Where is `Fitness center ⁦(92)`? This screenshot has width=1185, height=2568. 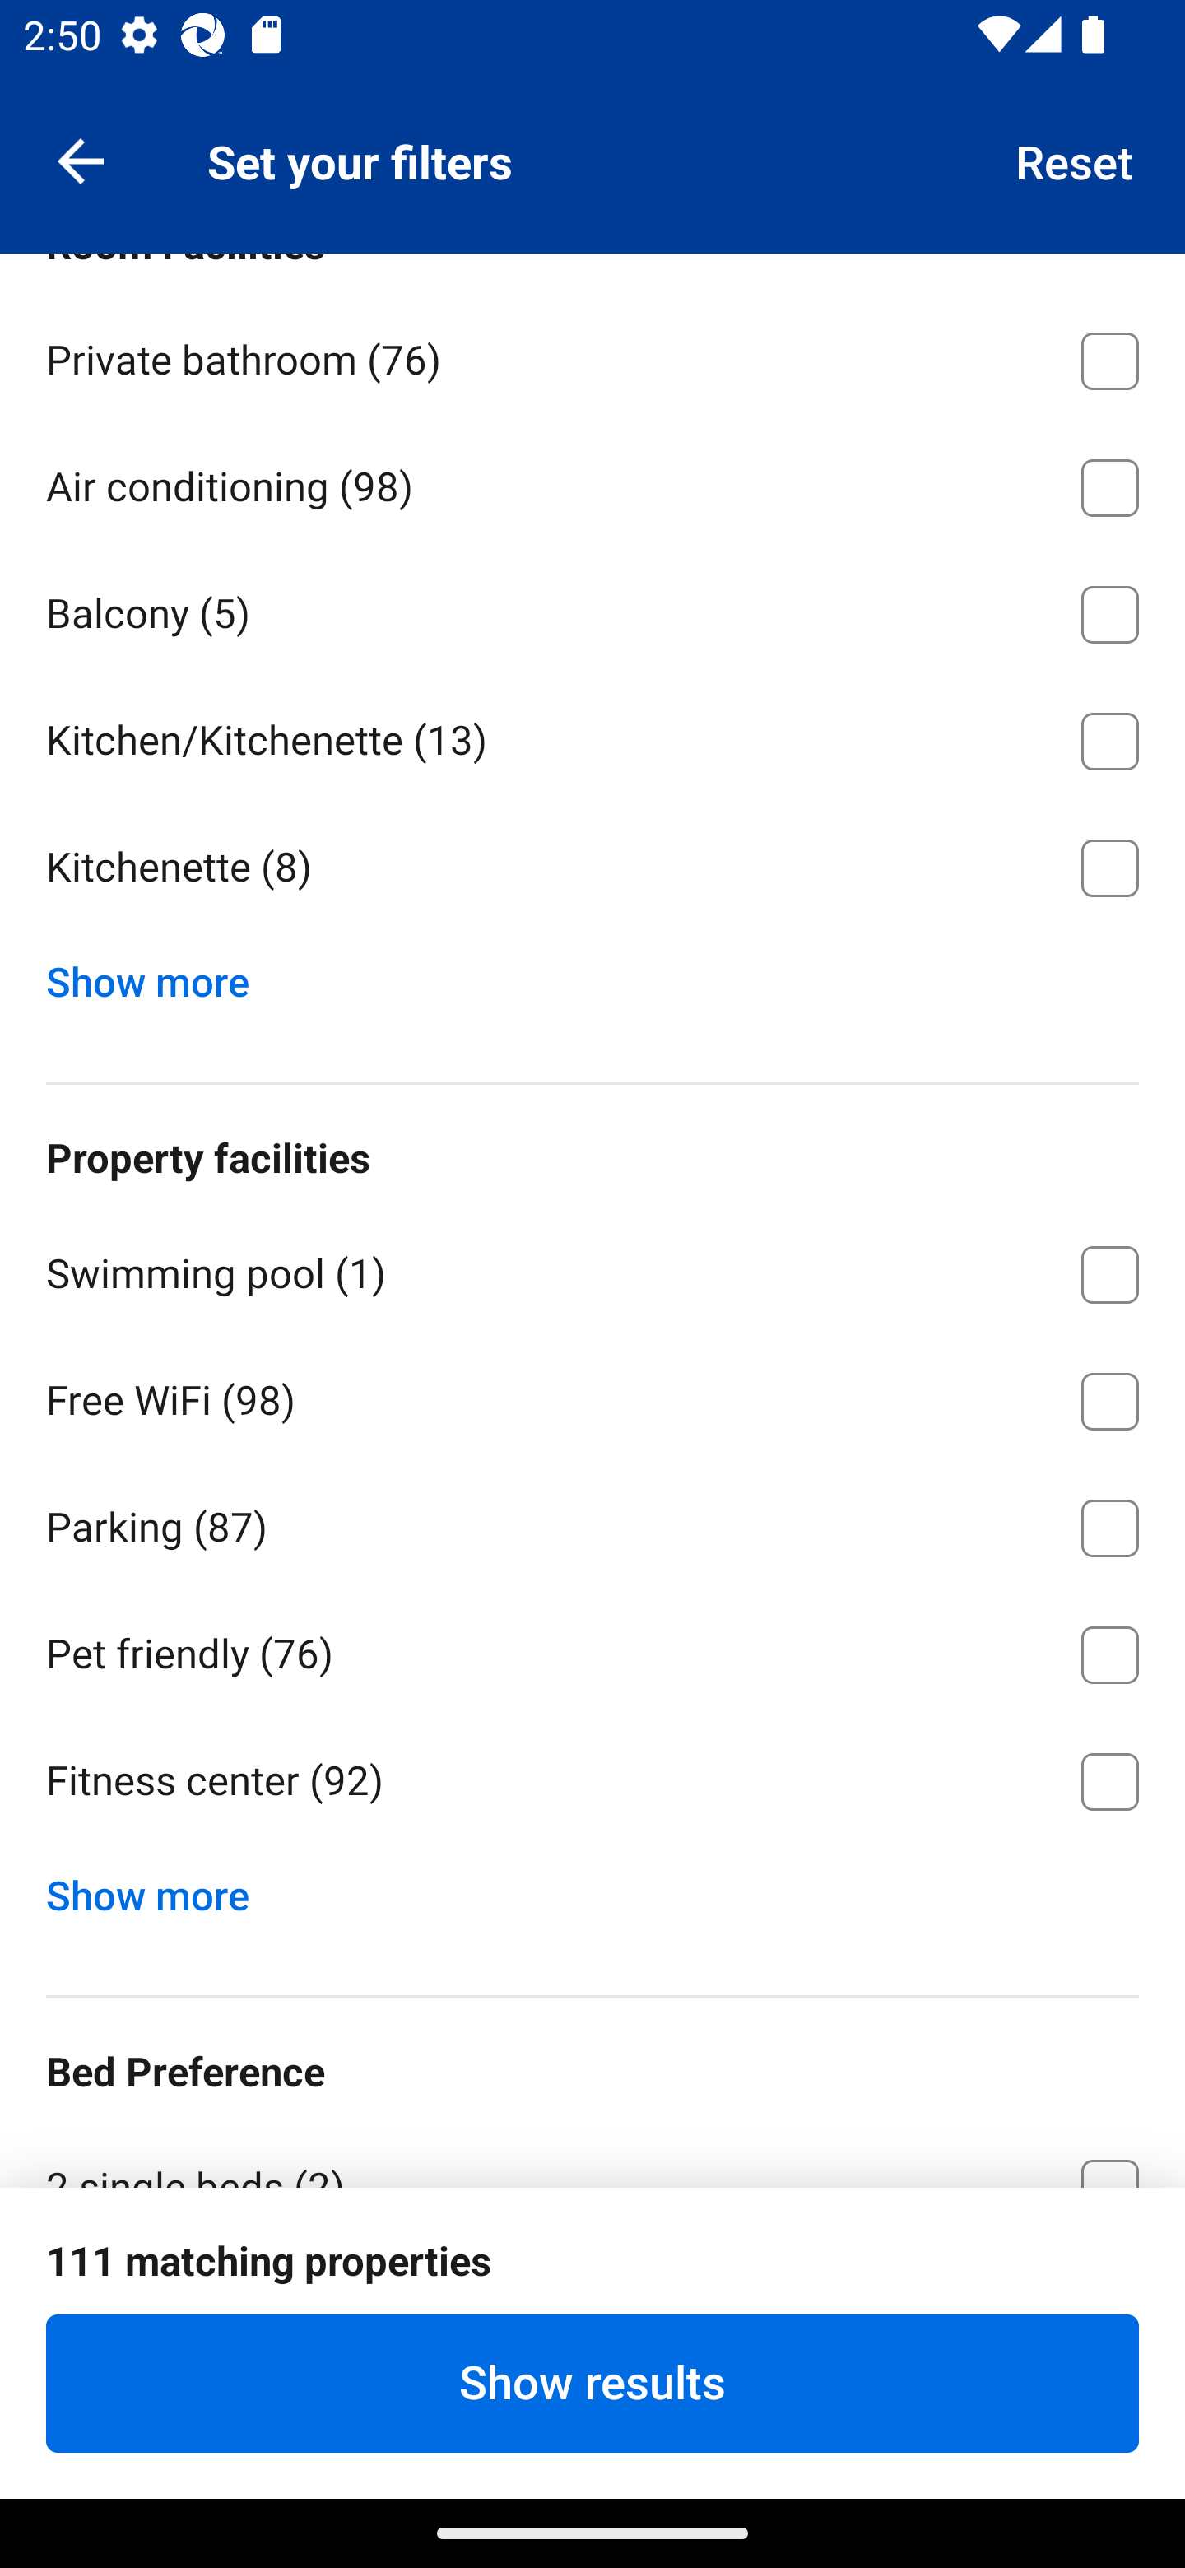 Fitness center ⁦(92) is located at coordinates (592, 1782).